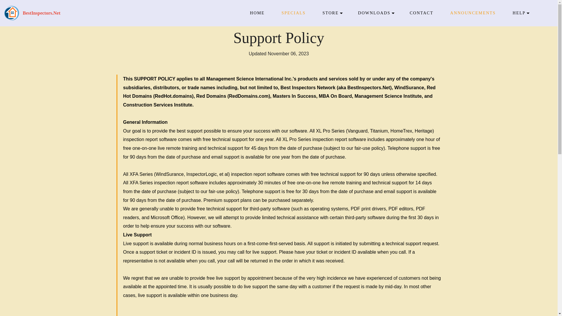 This screenshot has width=562, height=316. I want to click on DOWNLOADS, so click(374, 13).